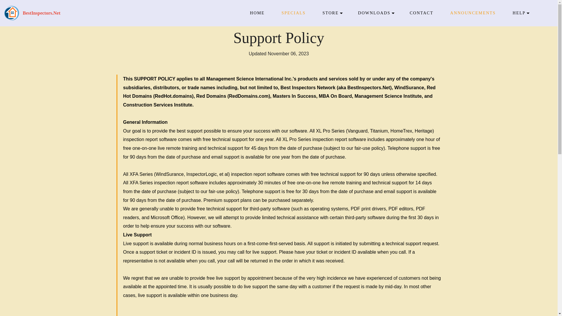 This screenshot has width=562, height=316. I want to click on DOWNLOADS, so click(374, 13).